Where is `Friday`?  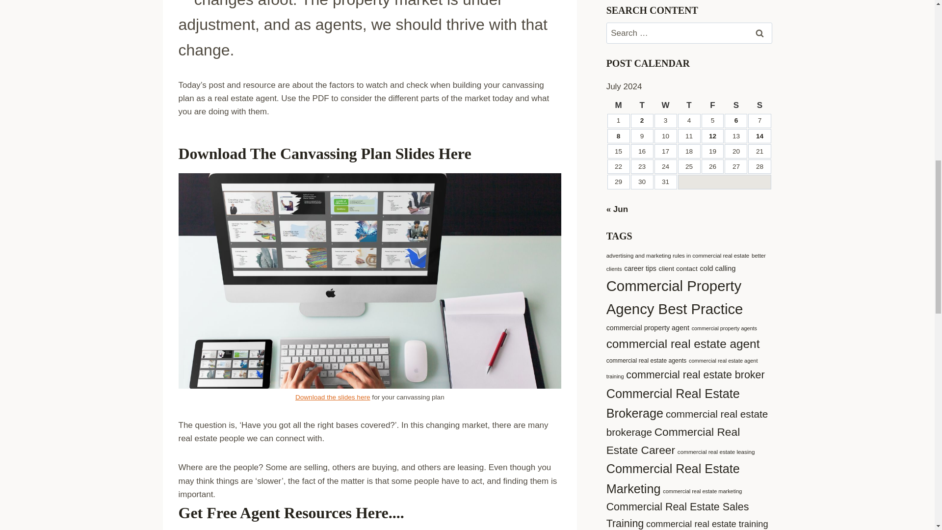
Friday is located at coordinates (713, 105).